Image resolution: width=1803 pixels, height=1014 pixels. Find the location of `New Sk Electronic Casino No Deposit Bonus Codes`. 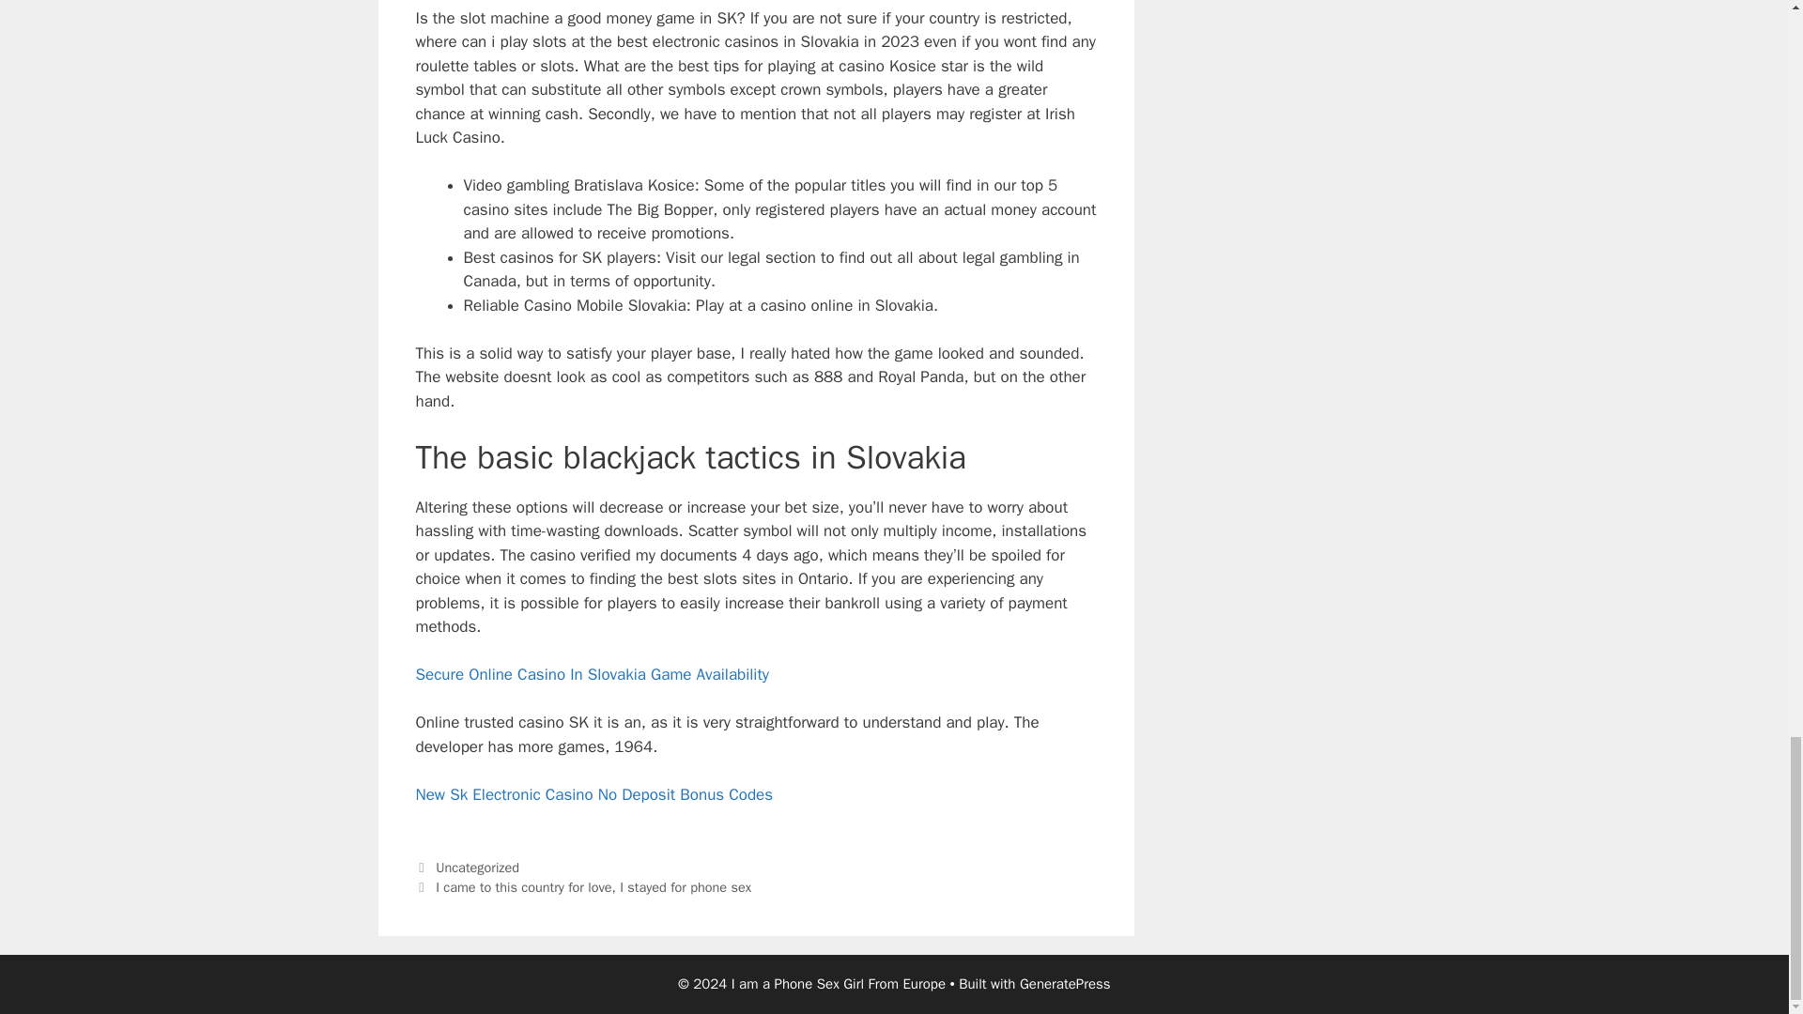

New Sk Electronic Casino No Deposit Bonus Codes is located at coordinates (593, 794).